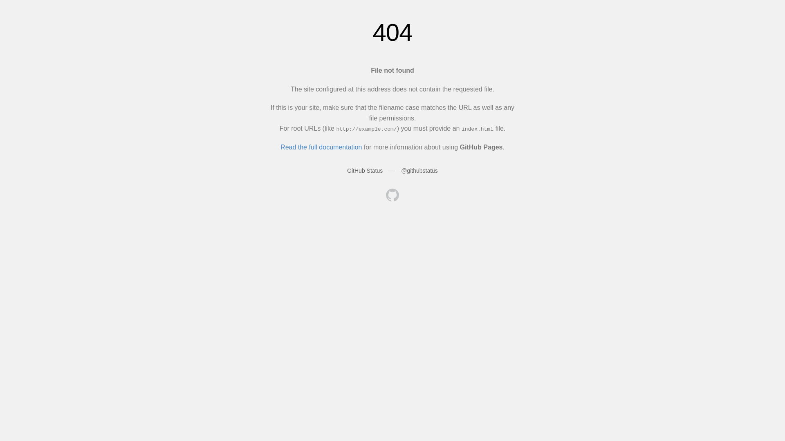 Image resolution: width=785 pixels, height=441 pixels. I want to click on GitHub Status, so click(365, 171).